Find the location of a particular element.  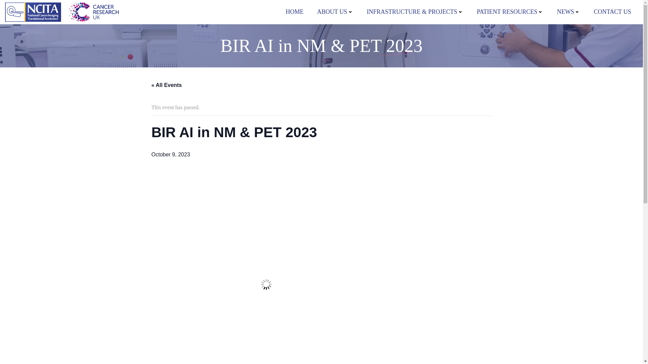

NEWS is located at coordinates (568, 11).